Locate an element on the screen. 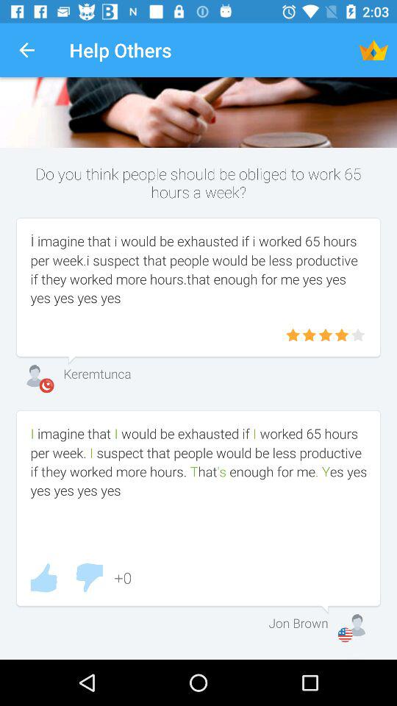  tap the item to the left of the help others icon is located at coordinates (26, 50).